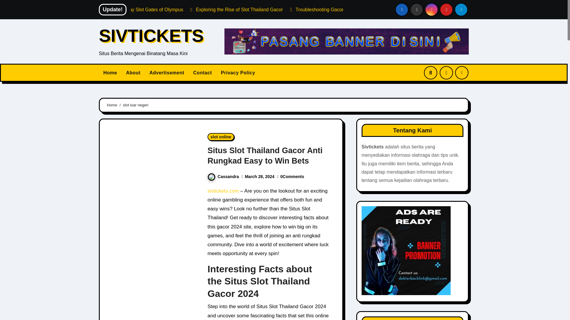  What do you see at coordinates (260, 176) in the screenshot?
I see `March 28, 2024` at bounding box center [260, 176].